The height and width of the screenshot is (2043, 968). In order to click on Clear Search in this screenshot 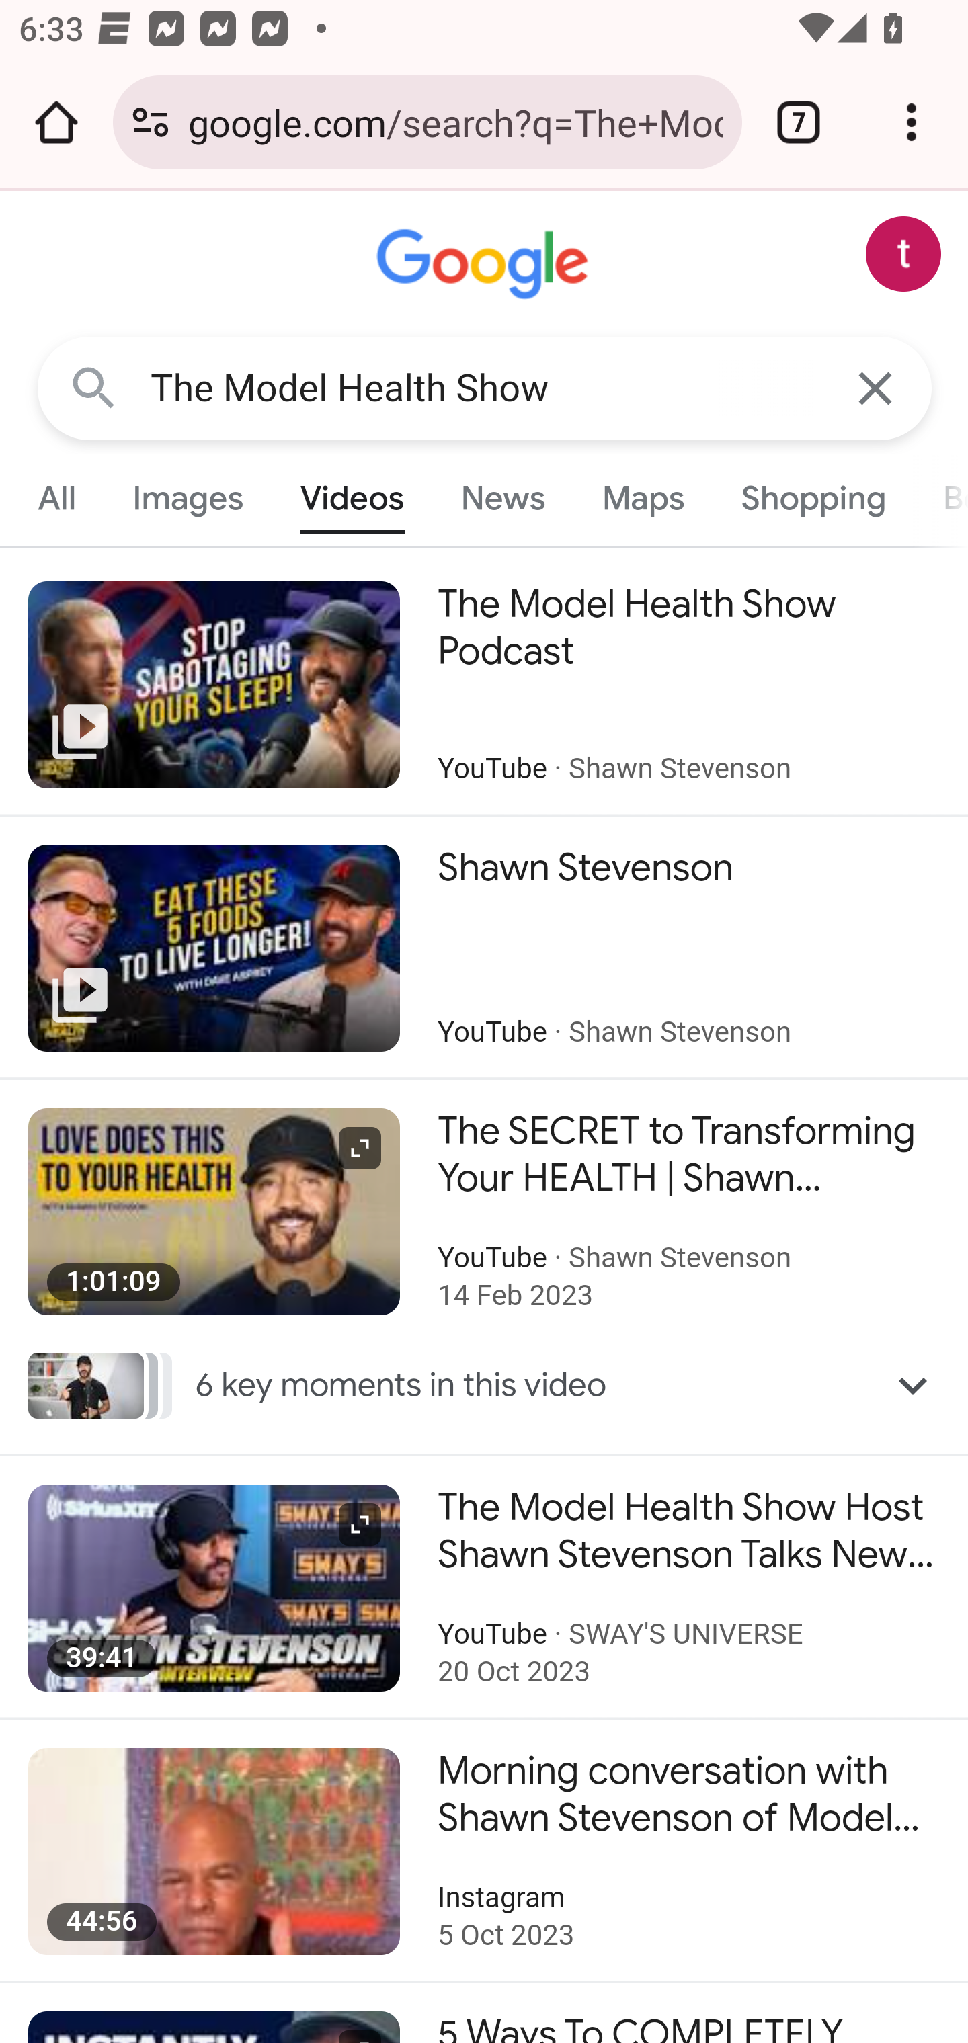, I will do `click(877, 387)`.